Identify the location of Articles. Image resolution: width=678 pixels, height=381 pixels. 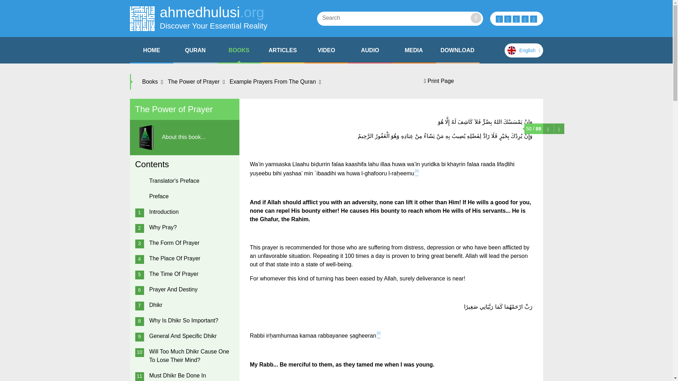
(458, 50).